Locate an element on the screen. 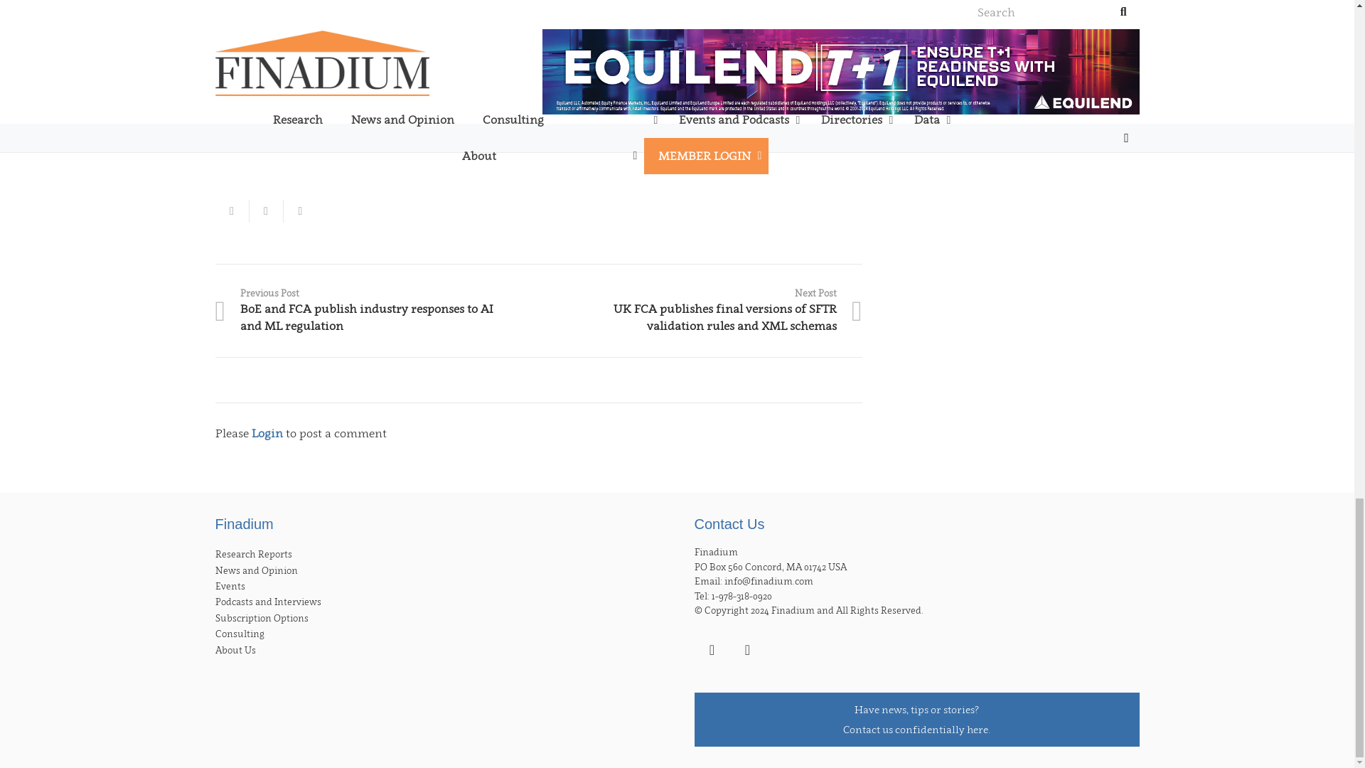  Share this is located at coordinates (299, 210).